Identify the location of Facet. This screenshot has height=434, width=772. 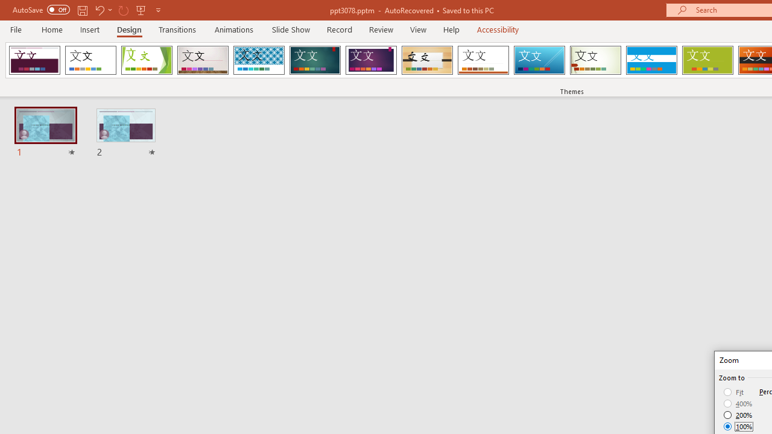
(147, 60).